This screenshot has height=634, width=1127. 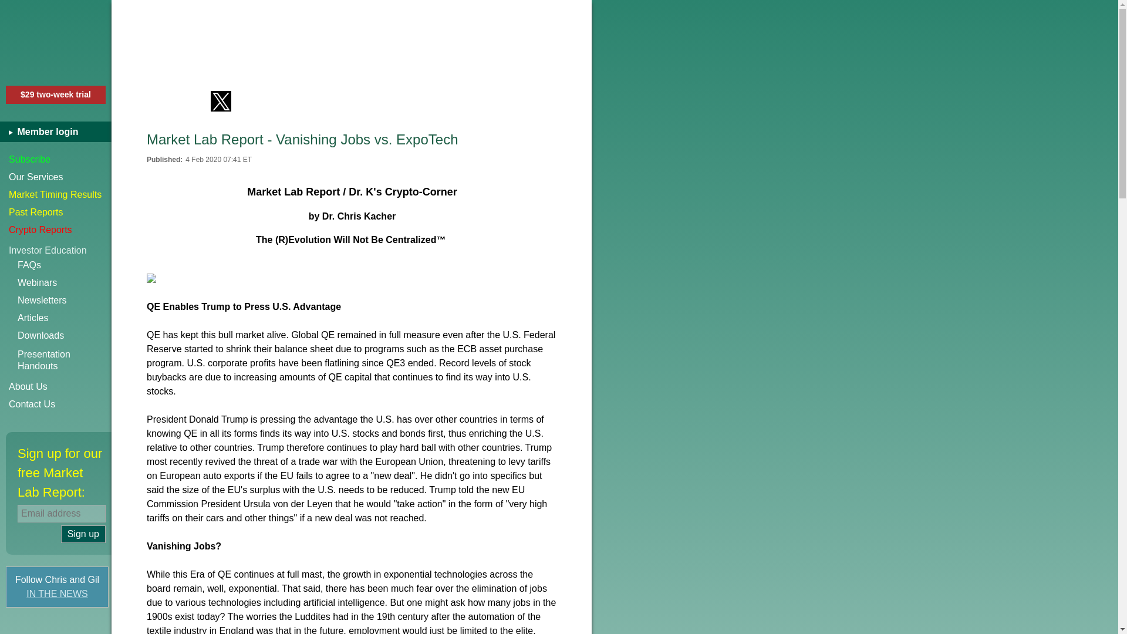 I want to click on Our Services, so click(x=65, y=318).